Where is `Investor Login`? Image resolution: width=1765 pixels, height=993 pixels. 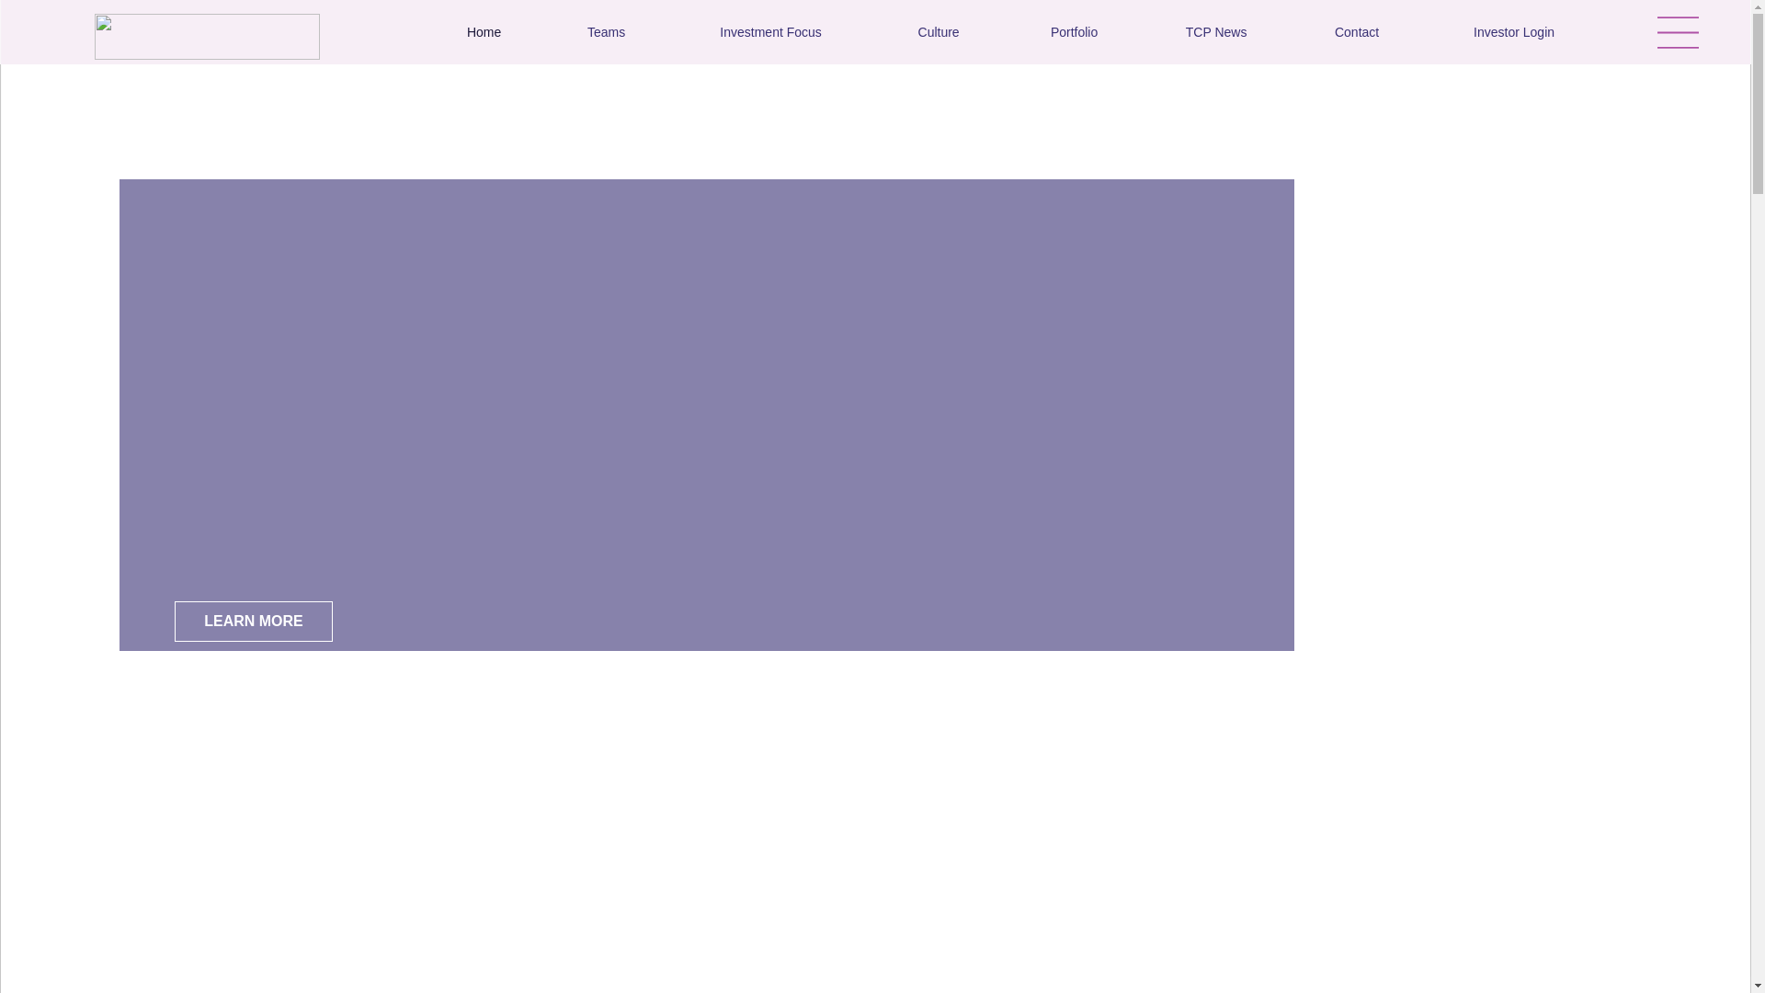
Investor Login is located at coordinates (1514, 31).